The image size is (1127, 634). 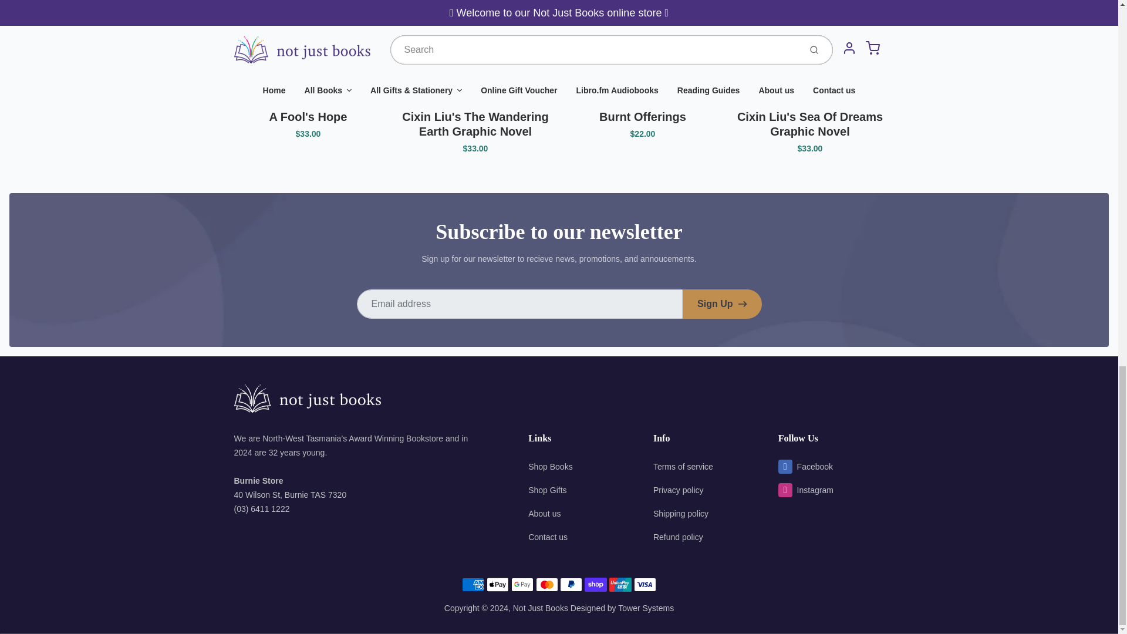 I want to click on American Express, so click(x=473, y=584).